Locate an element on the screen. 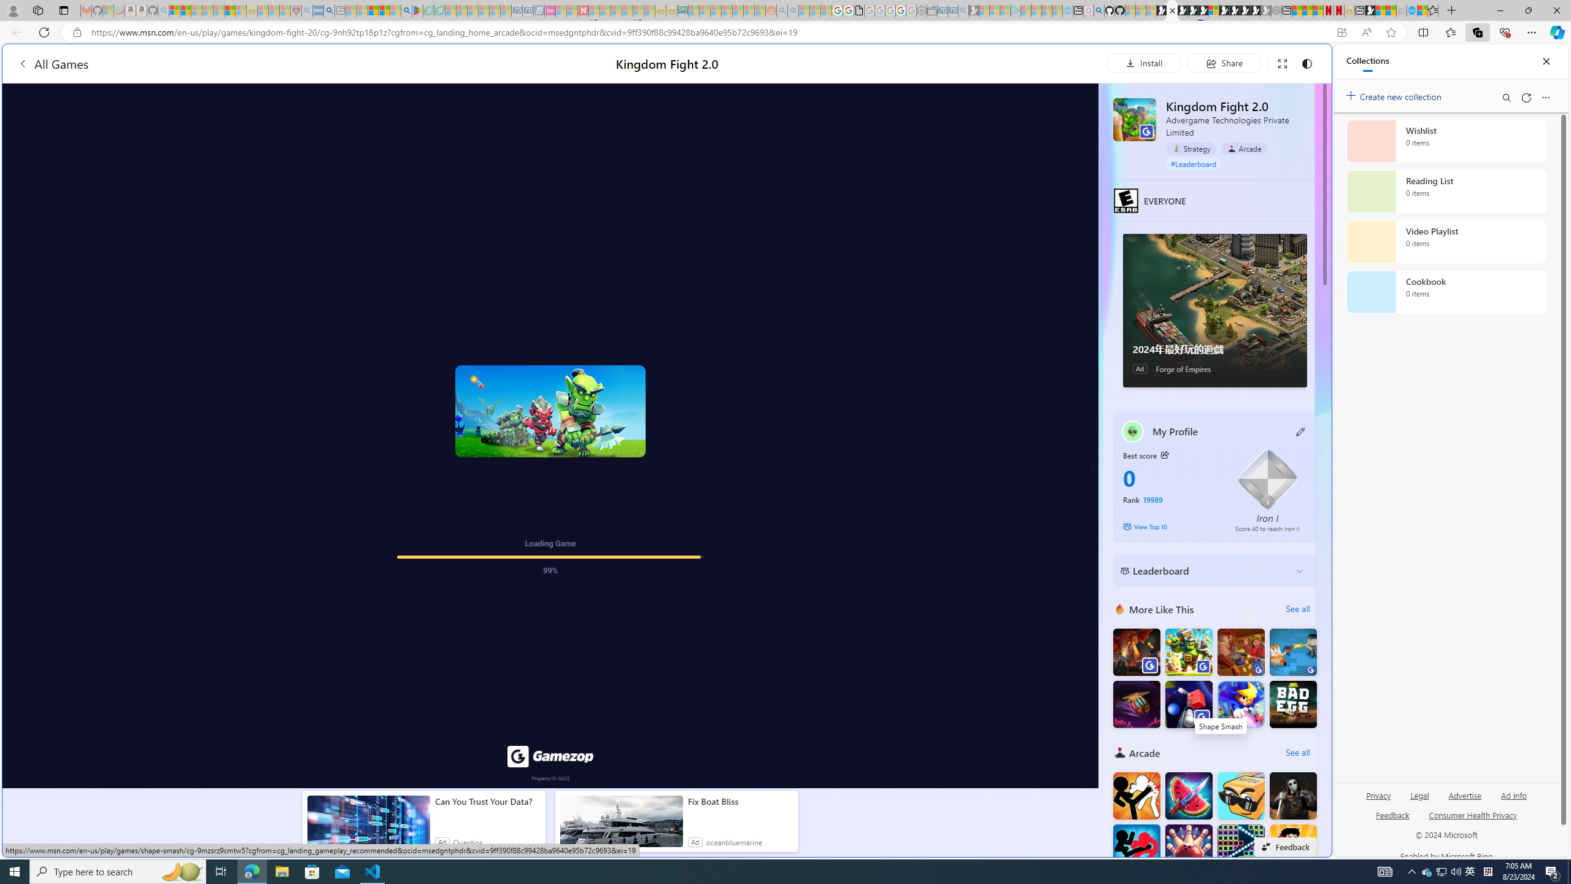 The image size is (1571, 884). Tabs you've opened is located at coordinates (956, 163).